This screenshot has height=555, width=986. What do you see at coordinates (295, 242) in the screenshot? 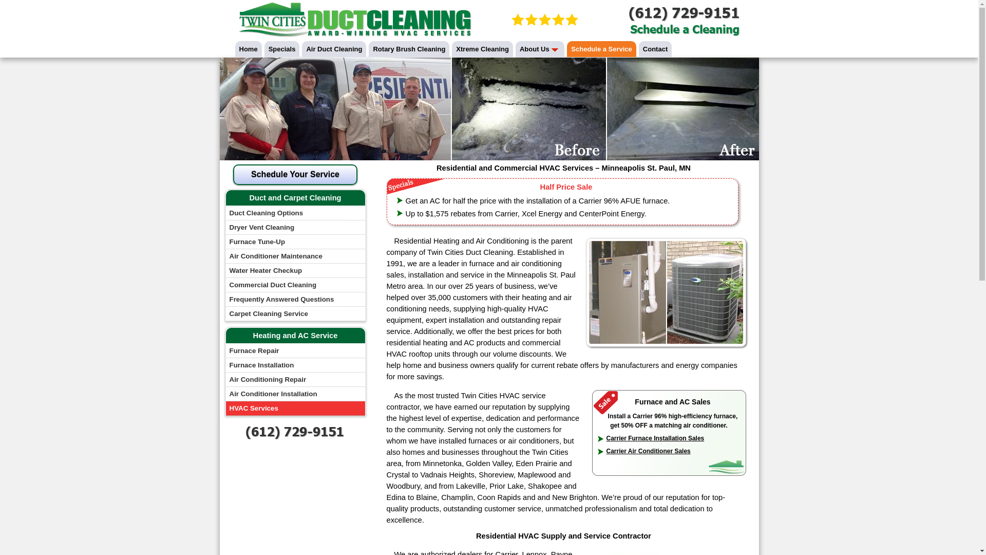
I see `Furnace Tune-Up` at bounding box center [295, 242].